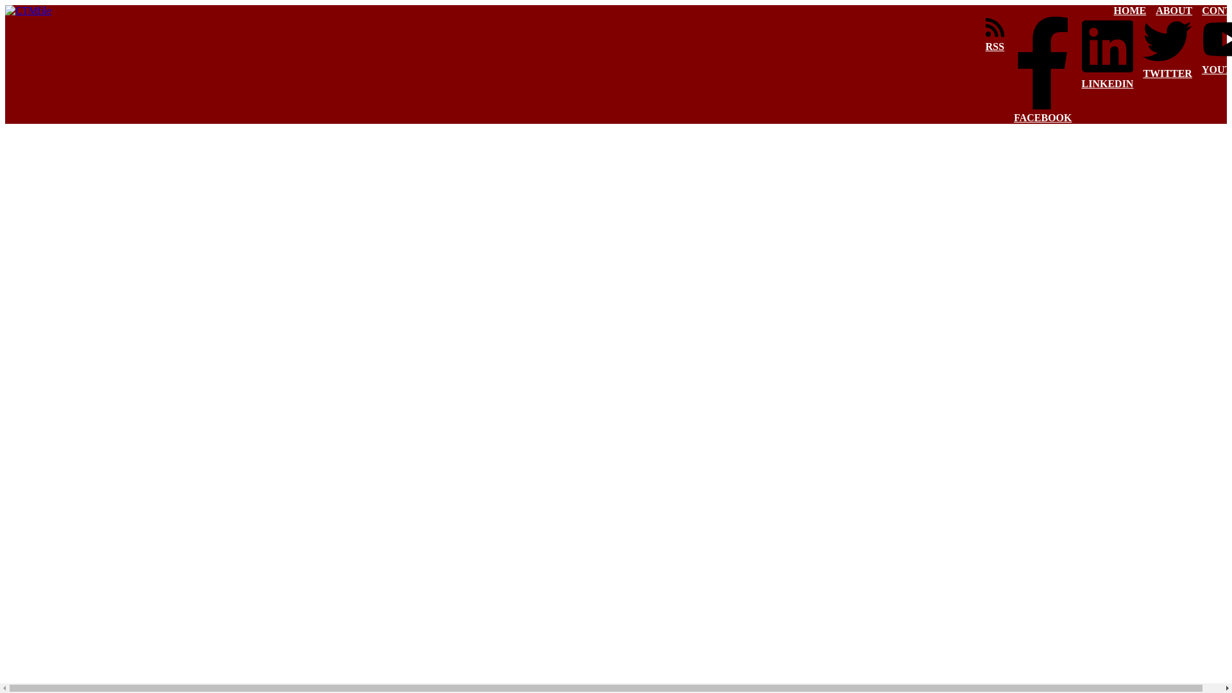  Describe the element at coordinates (1130, 10) in the screenshot. I see `HOME` at that location.